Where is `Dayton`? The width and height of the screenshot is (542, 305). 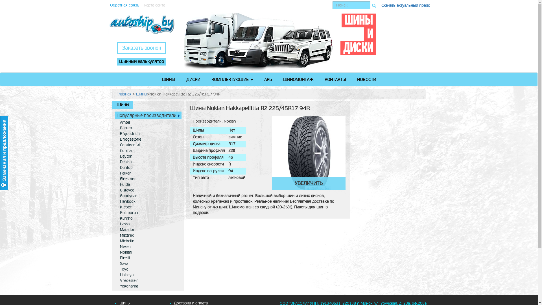 Dayton is located at coordinates (149, 156).